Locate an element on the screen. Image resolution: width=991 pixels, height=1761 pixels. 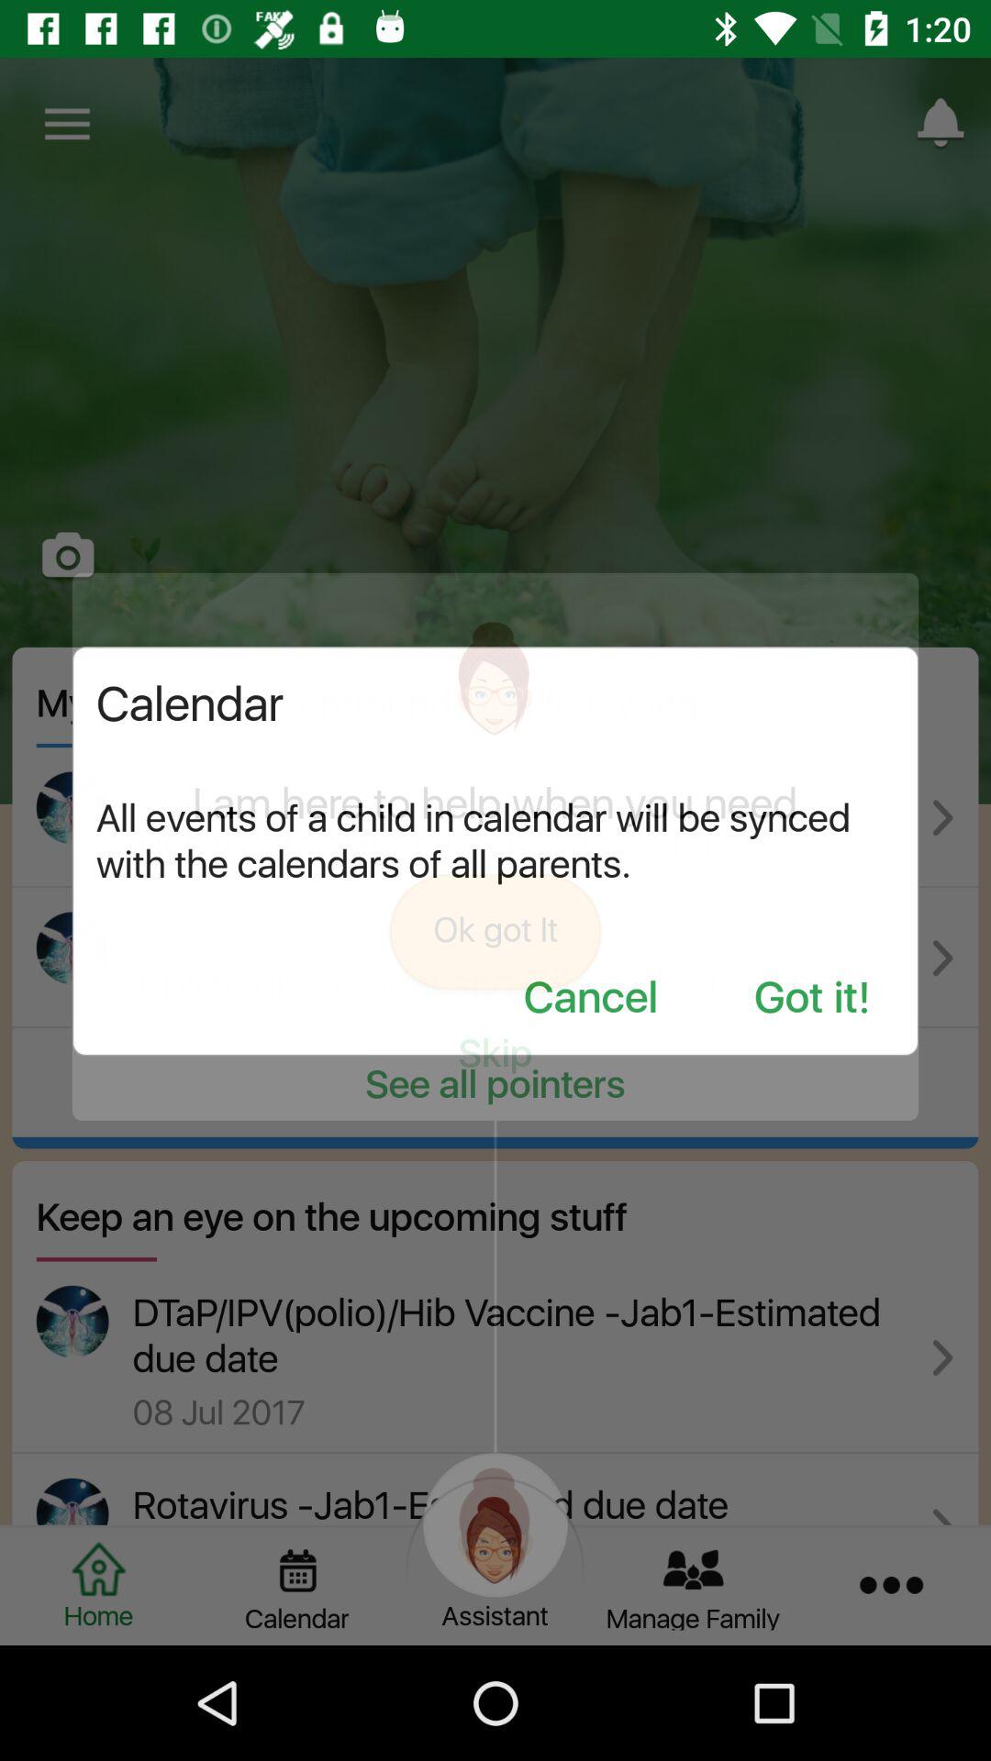
flip to got it! is located at coordinates (812, 1000).